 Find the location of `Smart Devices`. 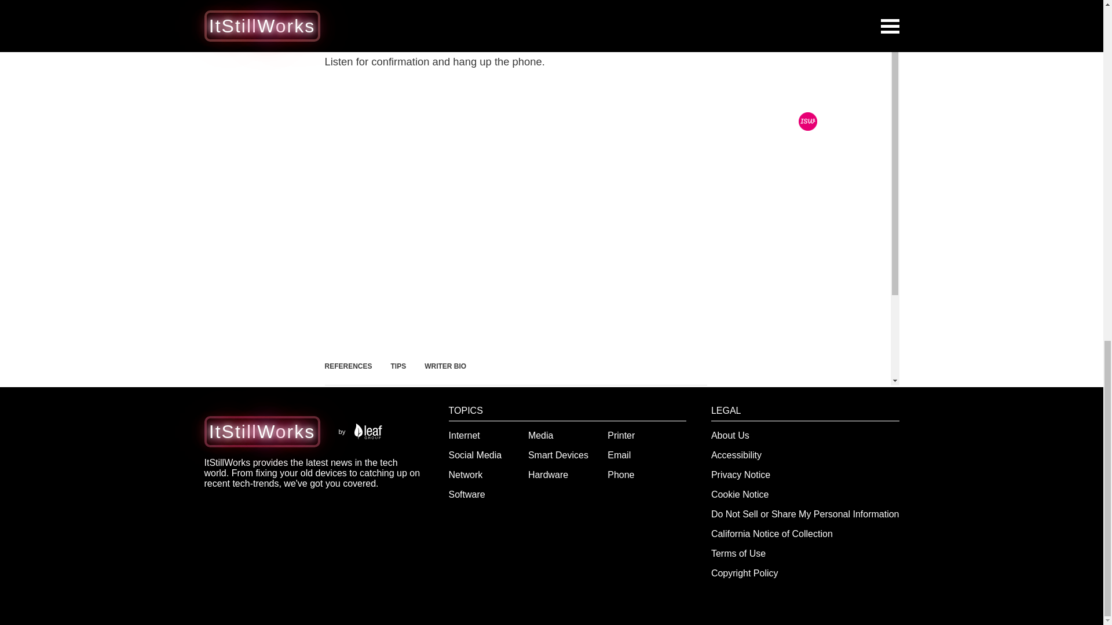

Smart Devices is located at coordinates (558, 455).